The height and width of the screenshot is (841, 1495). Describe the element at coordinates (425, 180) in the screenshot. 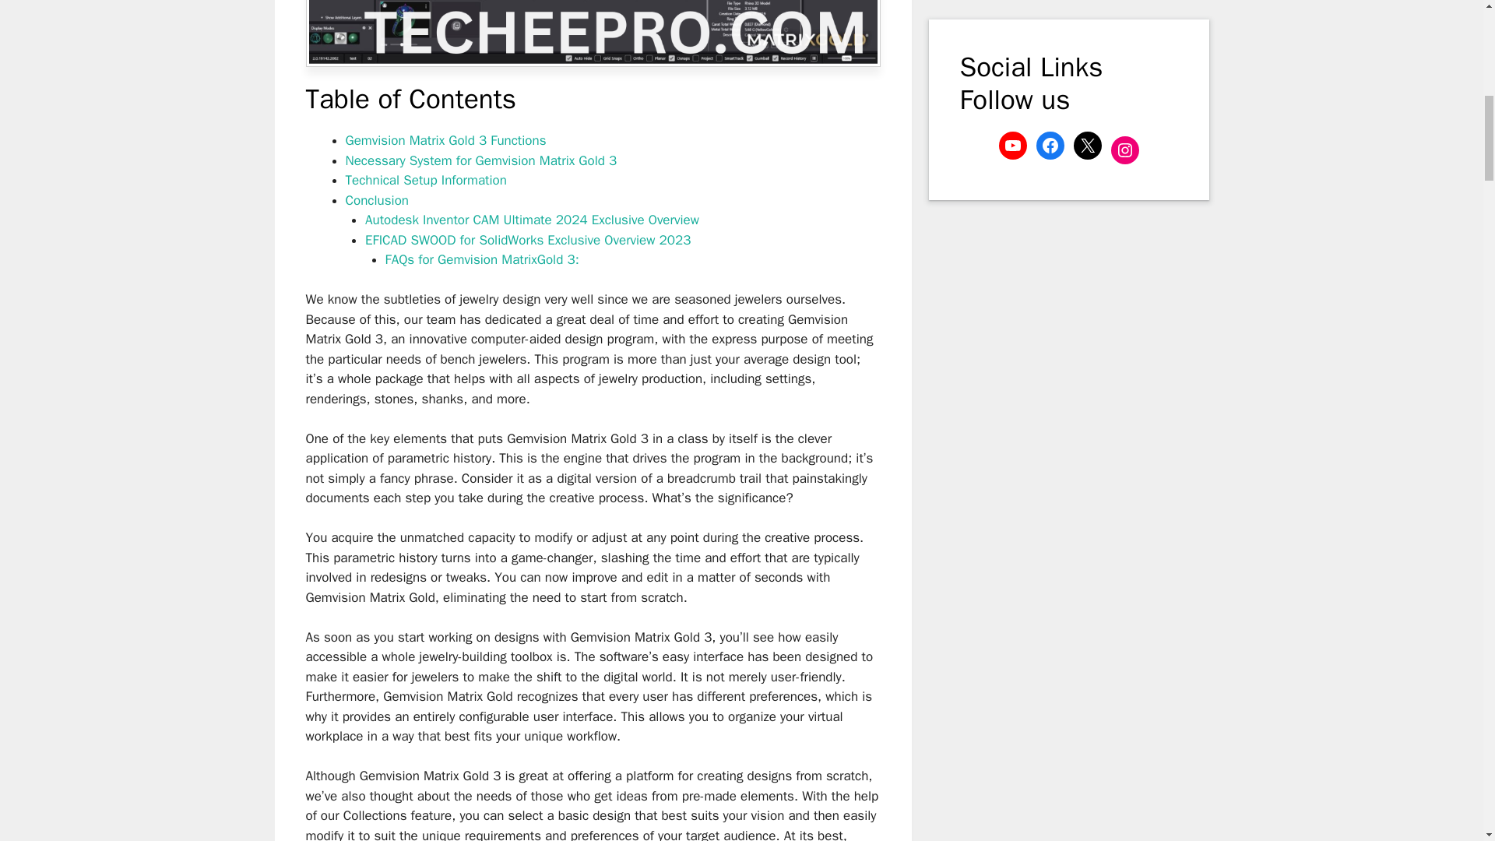

I see `Technical Setup Information` at that location.